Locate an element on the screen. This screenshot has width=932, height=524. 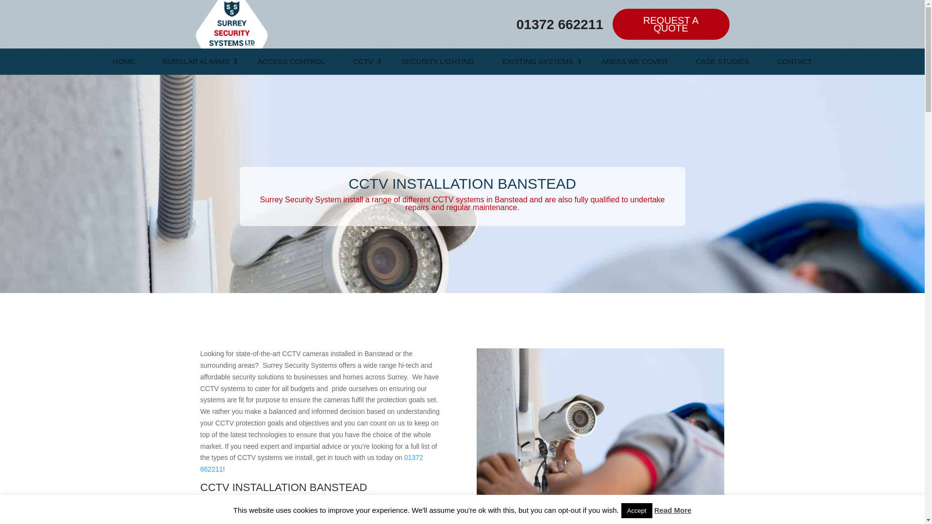
REQUEST A QUOTE is located at coordinates (671, 24).